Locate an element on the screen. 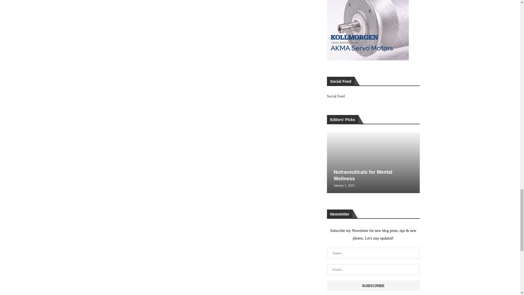  Nutraceuticals for Mental Wellness is located at coordinates (372, 163).